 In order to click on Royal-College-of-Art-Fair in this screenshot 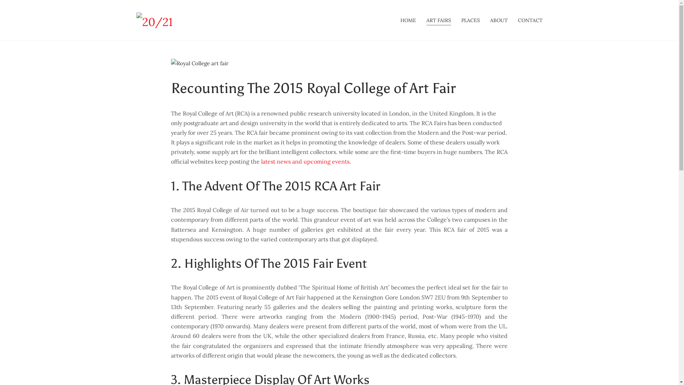, I will do `click(200, 63)`.